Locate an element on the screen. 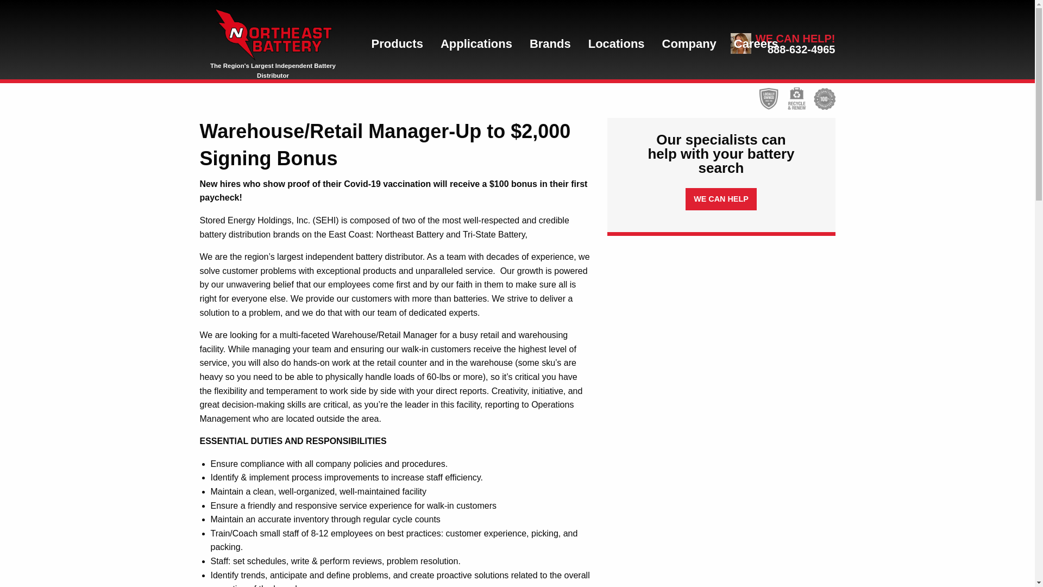  Applications is located at coordinates (476, 43).